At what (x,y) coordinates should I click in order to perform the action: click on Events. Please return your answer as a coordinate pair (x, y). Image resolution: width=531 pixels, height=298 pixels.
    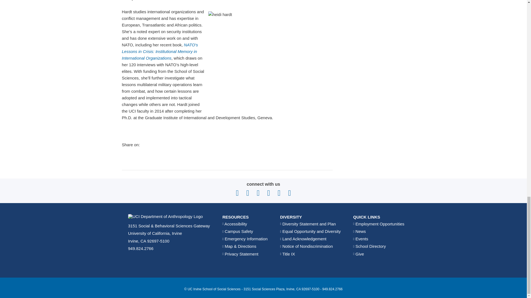
    Looking at the image, I should click on (360, 239).